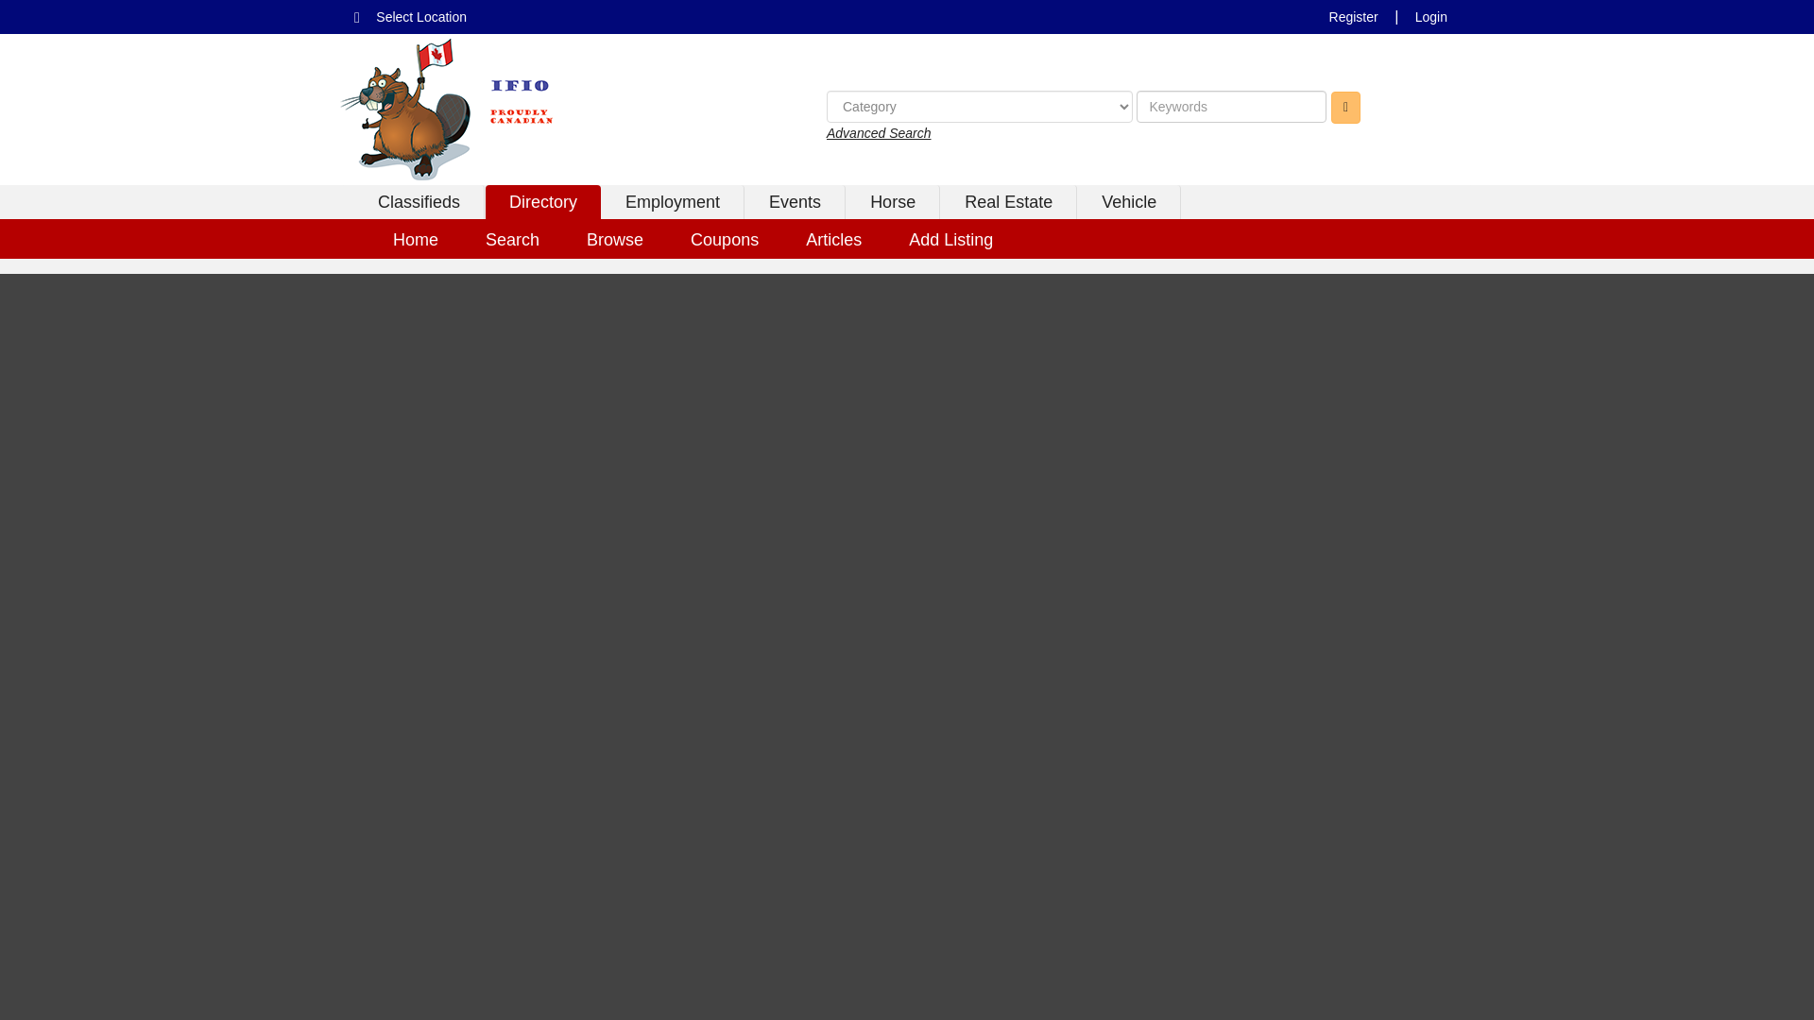  I want to click on Events, so click(796, 202).